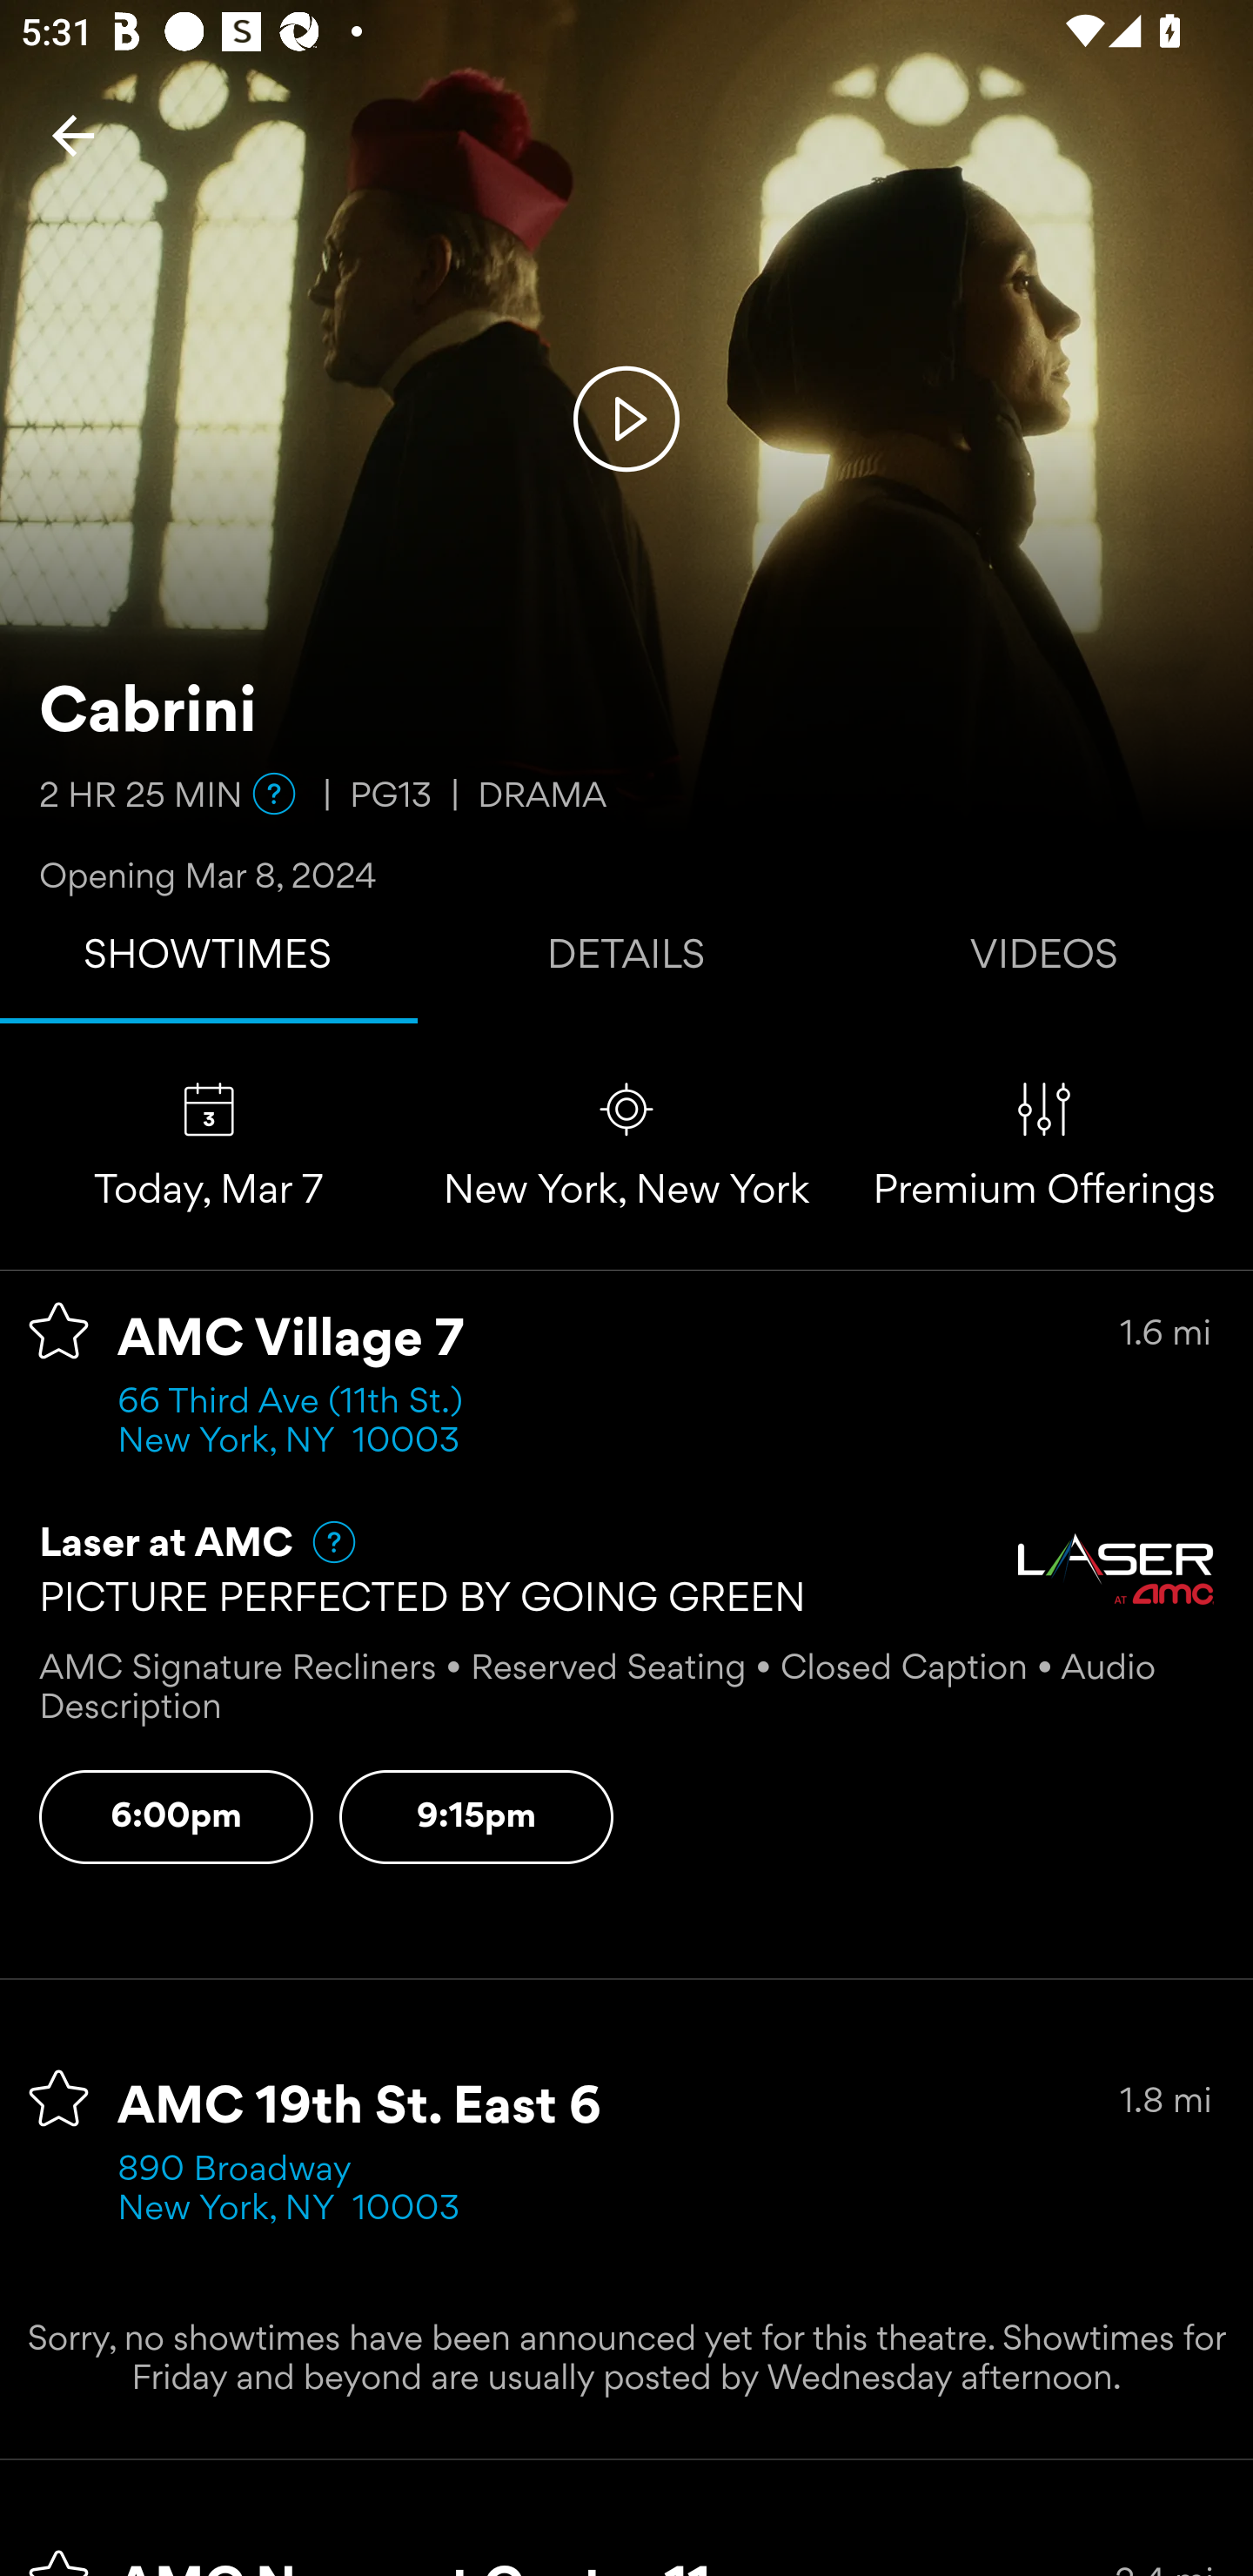 The width and height of the screenshot is (1253, 2576). I want to click on Help, so click(274, 794).